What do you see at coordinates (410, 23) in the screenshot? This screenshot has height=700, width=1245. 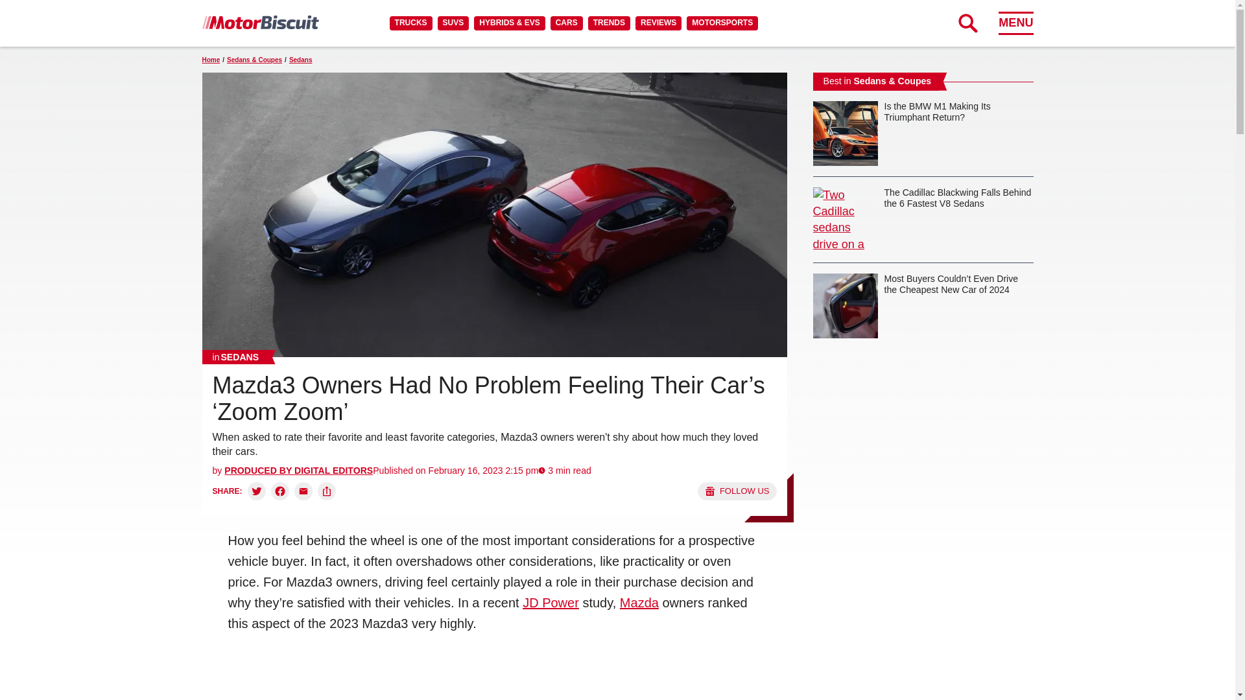 I see `TRUCKS` at bounding box center [410, 23].